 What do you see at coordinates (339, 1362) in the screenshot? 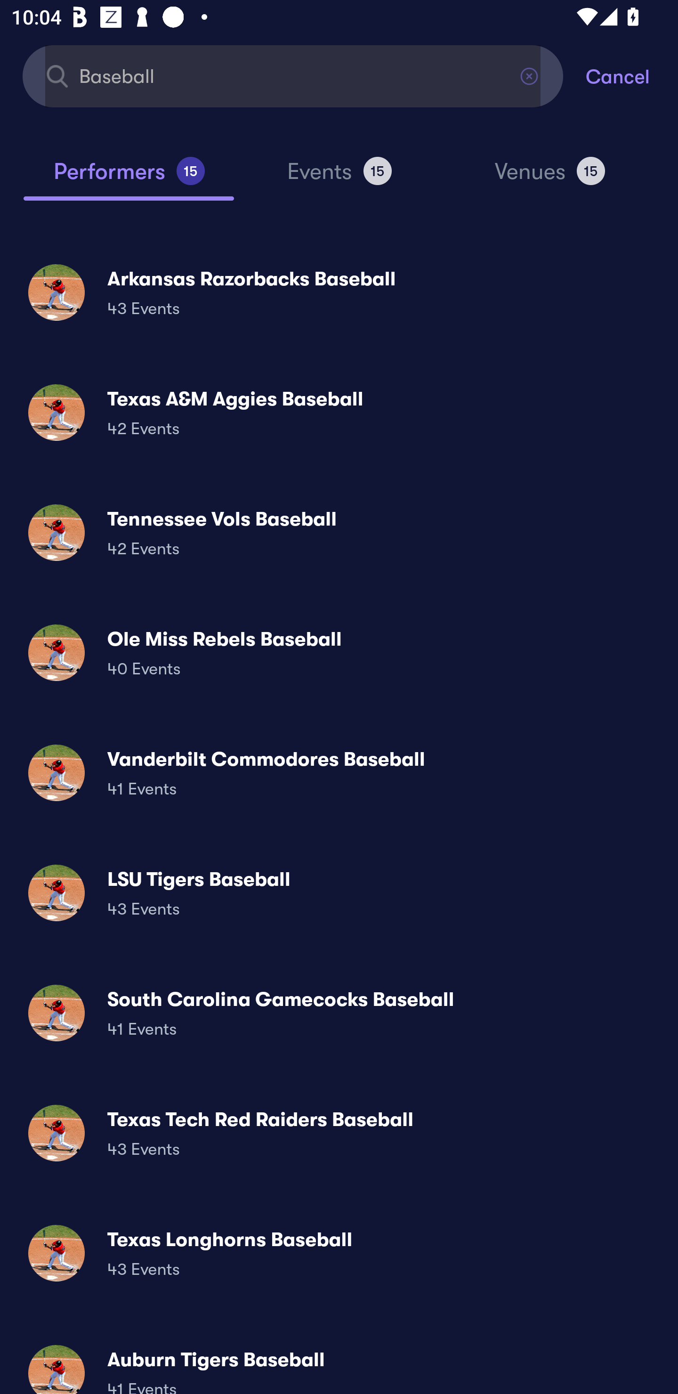
I see `Auburn Tigers Baseball 41 Events` at bounding box center [339, 1362].